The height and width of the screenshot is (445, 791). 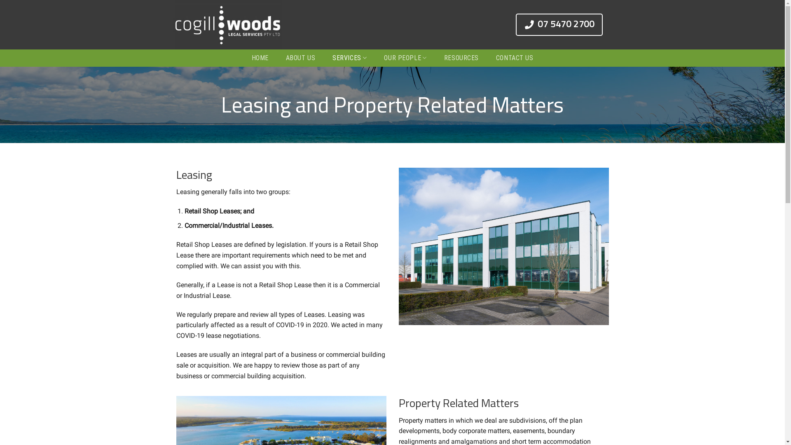 I want to click on SERVICES, so click(x=349, y=58).